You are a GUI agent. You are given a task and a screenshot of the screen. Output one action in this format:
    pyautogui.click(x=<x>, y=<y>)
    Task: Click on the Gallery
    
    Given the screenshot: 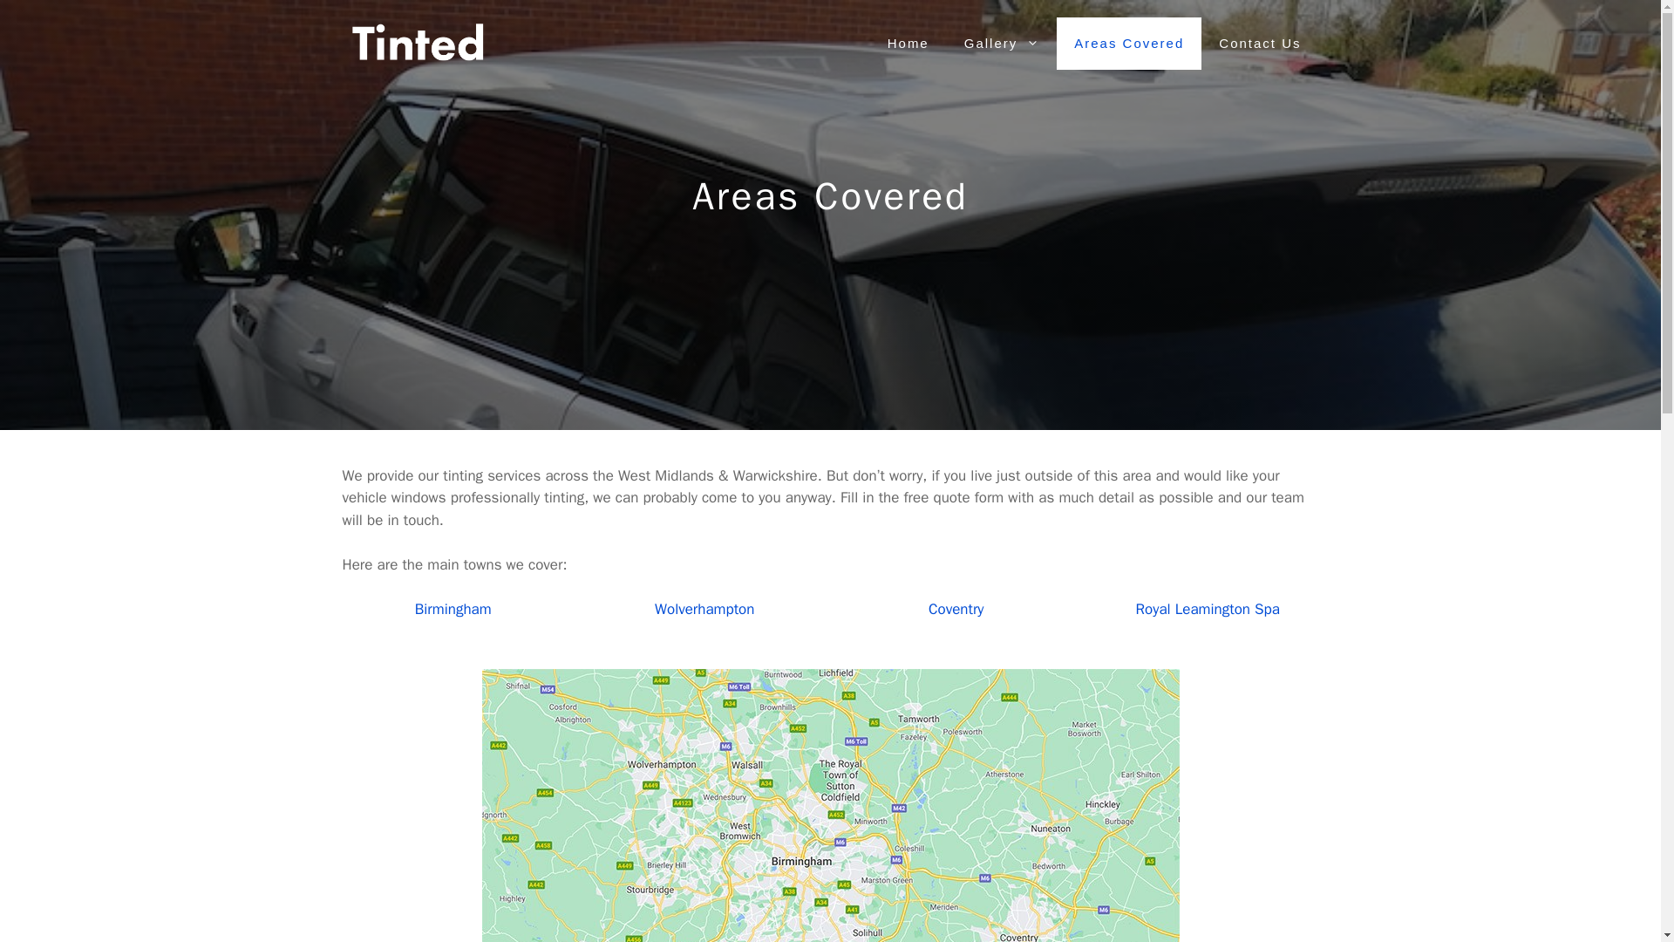 What is the action you would take?
    pyautogui.click(x=1003, y=44)
    